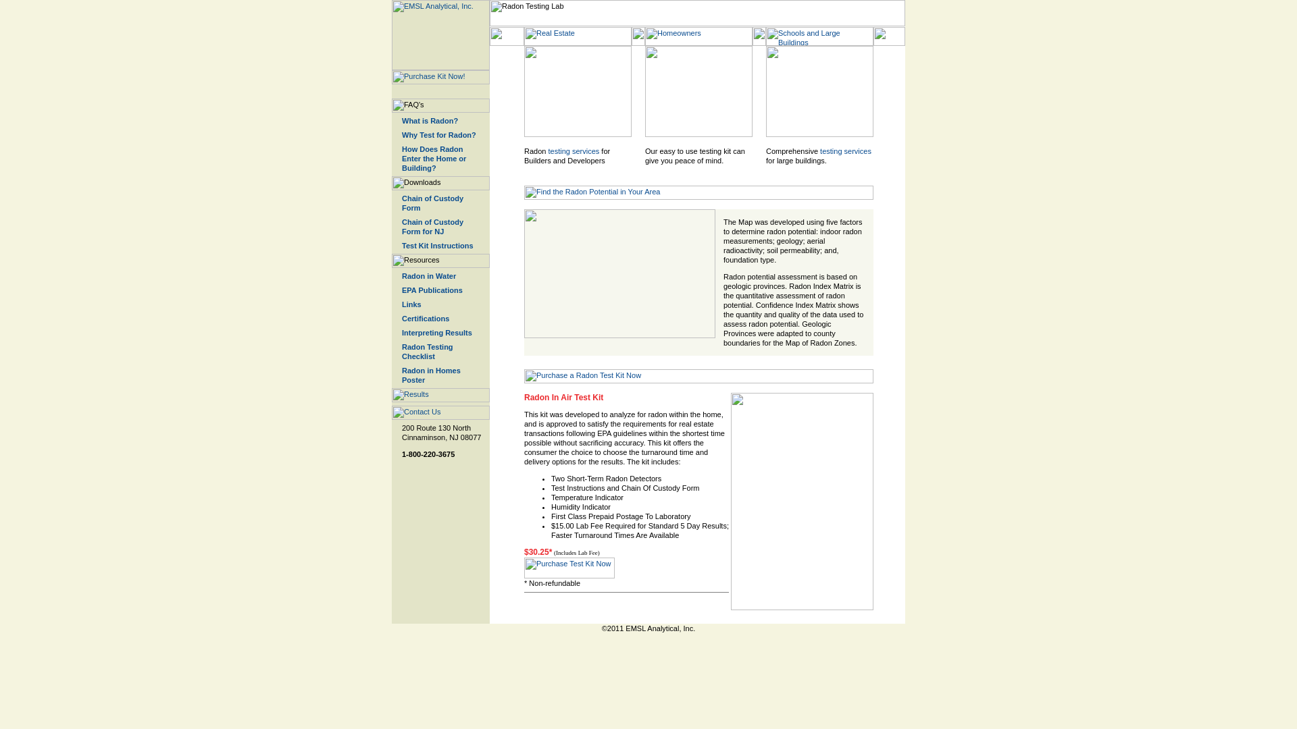  Describe the element at coordinates (439, 135) in the screenshot. I see `Why Test for Radon?` at that location.